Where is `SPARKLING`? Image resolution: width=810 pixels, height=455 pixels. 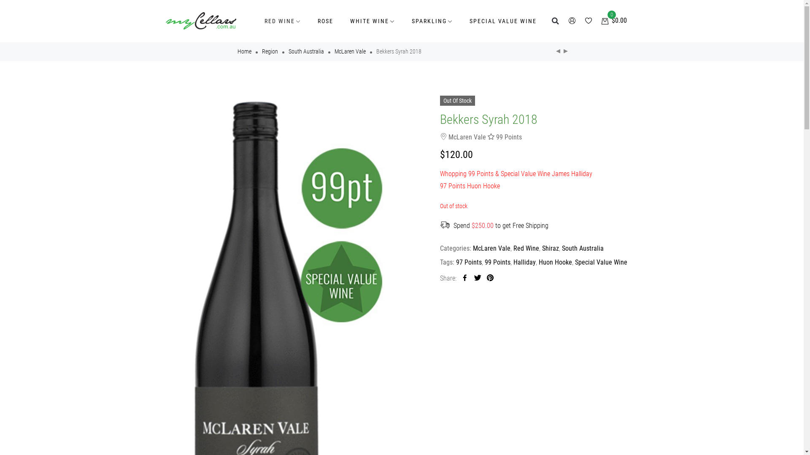 SPARKLING is located at coordinates (432, 21).